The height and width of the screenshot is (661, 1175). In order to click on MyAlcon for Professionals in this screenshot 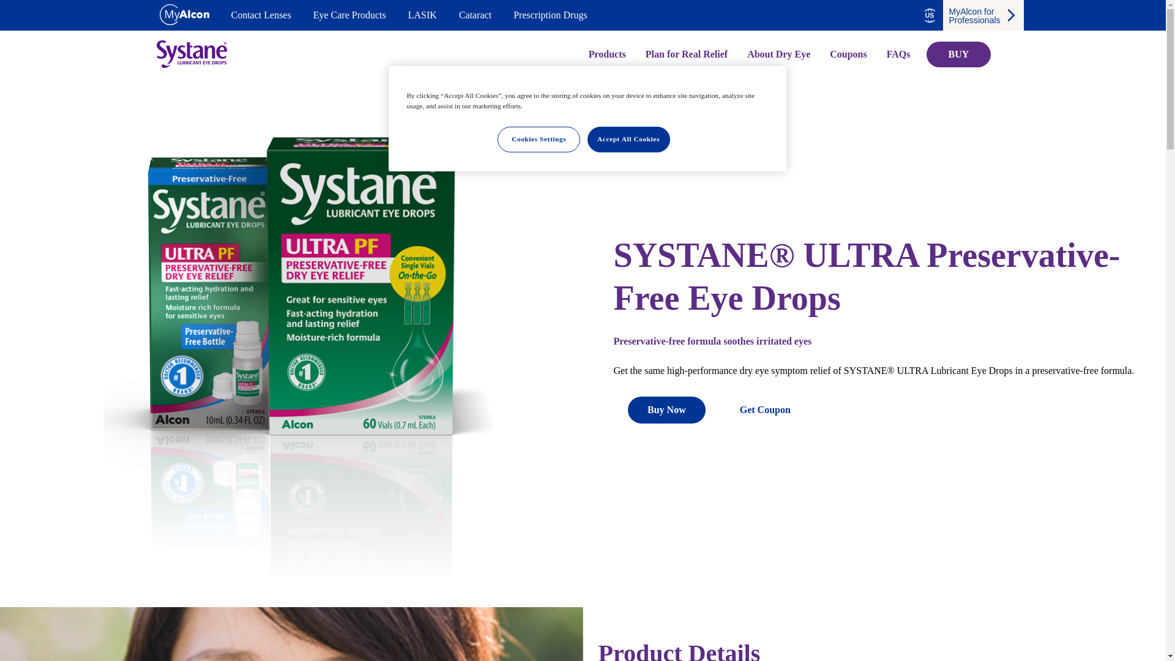, I will do `click(983, 15)`.